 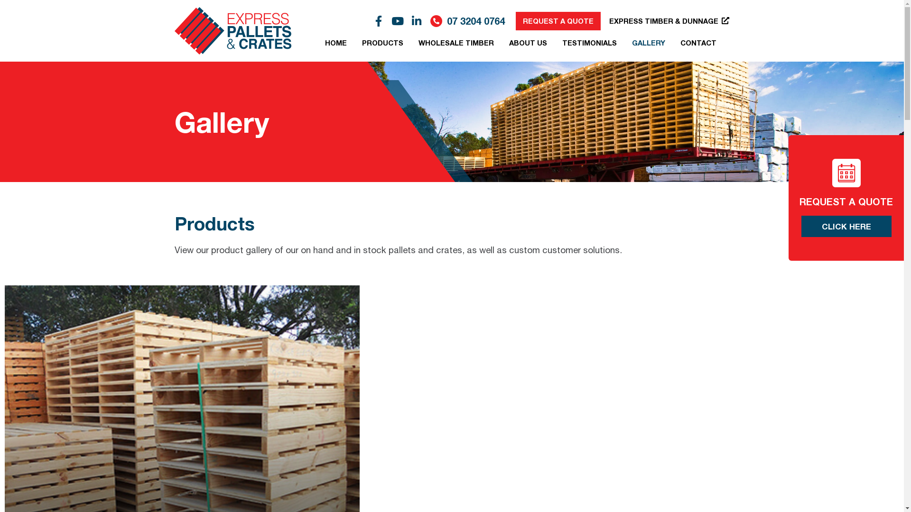 I want to click on REQUEST A QUOTE, so click(x=558, y=21).